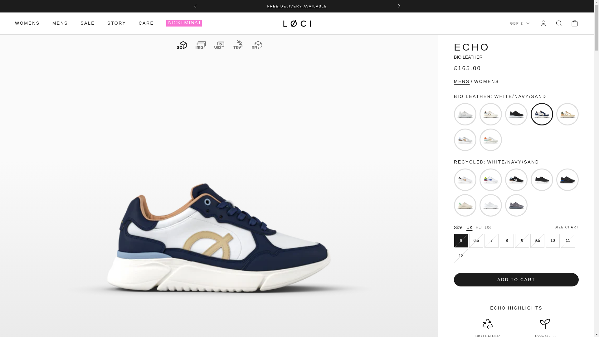 The image size is (599, 337). Describe the element at coordinates (297, 6) in the screenshot. I see `FREE DELIVERY AVAILABLE` at that location.